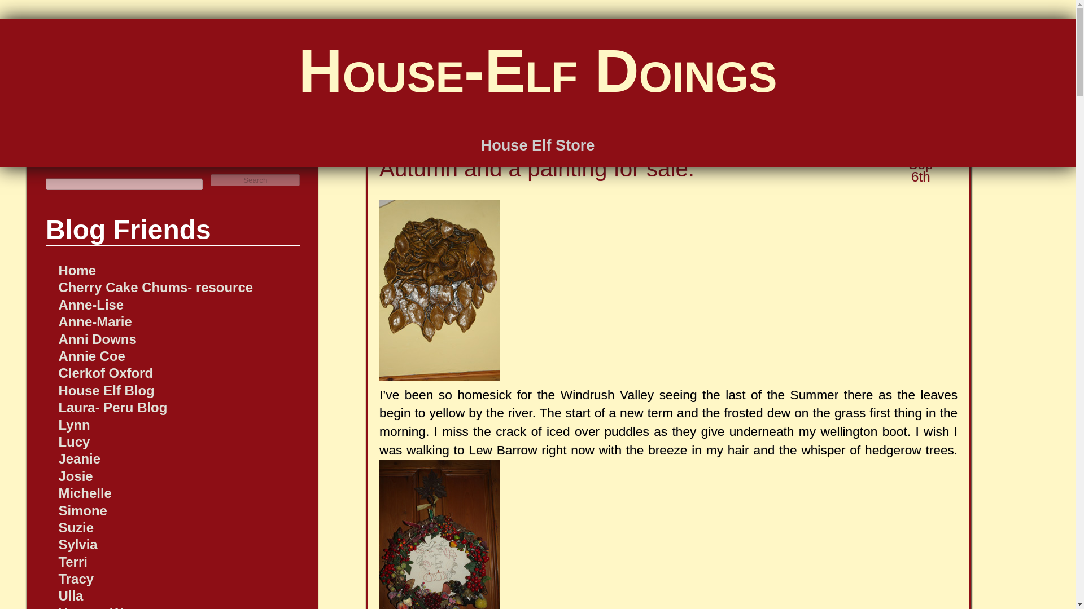 The image size is (1084, 609). What do you see at coordinates (77, 270) in the screenshot?
I see `Home` at bounding box center [77, 270].